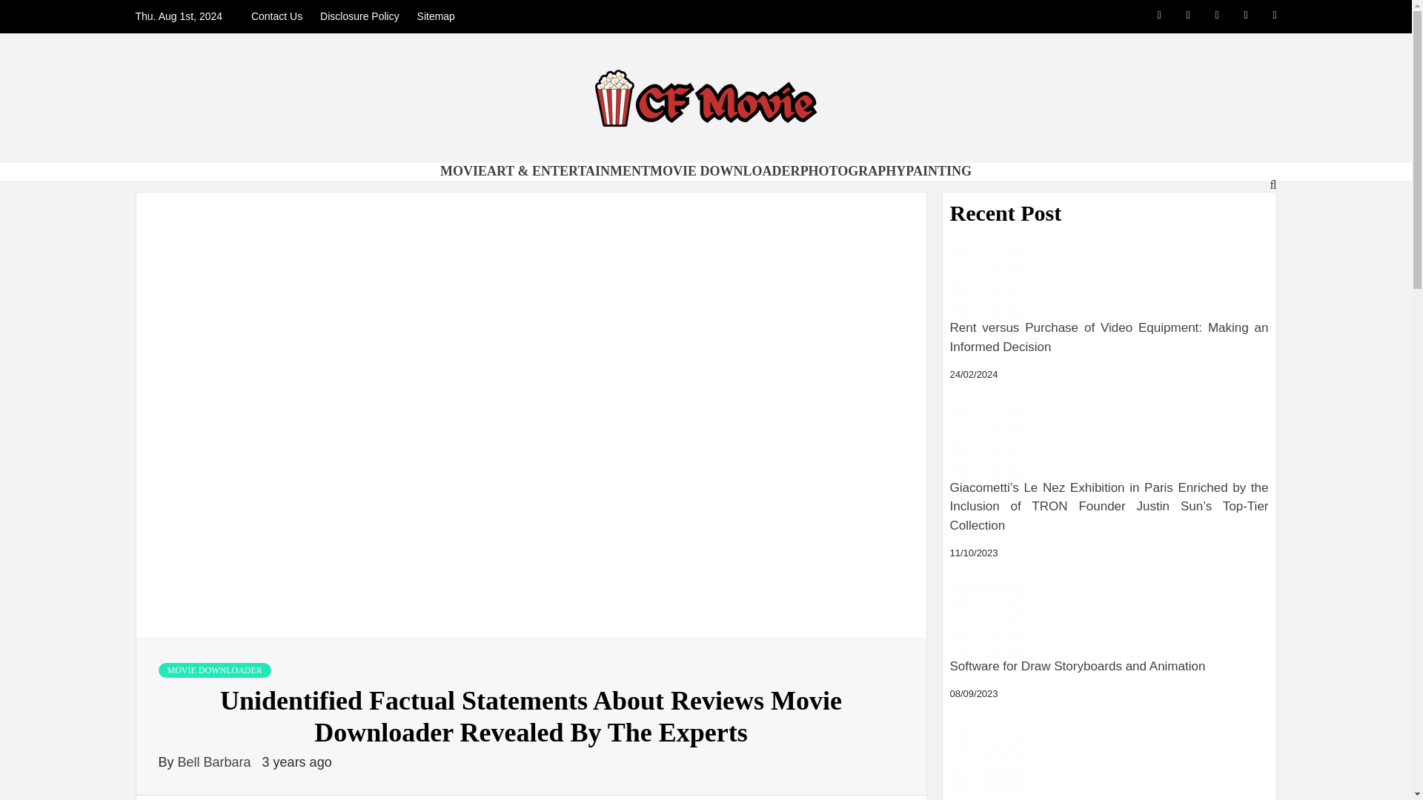  Describe the element at coordinates (215, 670) in the screenshot. I see `MOVIE DOWNLOADER` at that location.